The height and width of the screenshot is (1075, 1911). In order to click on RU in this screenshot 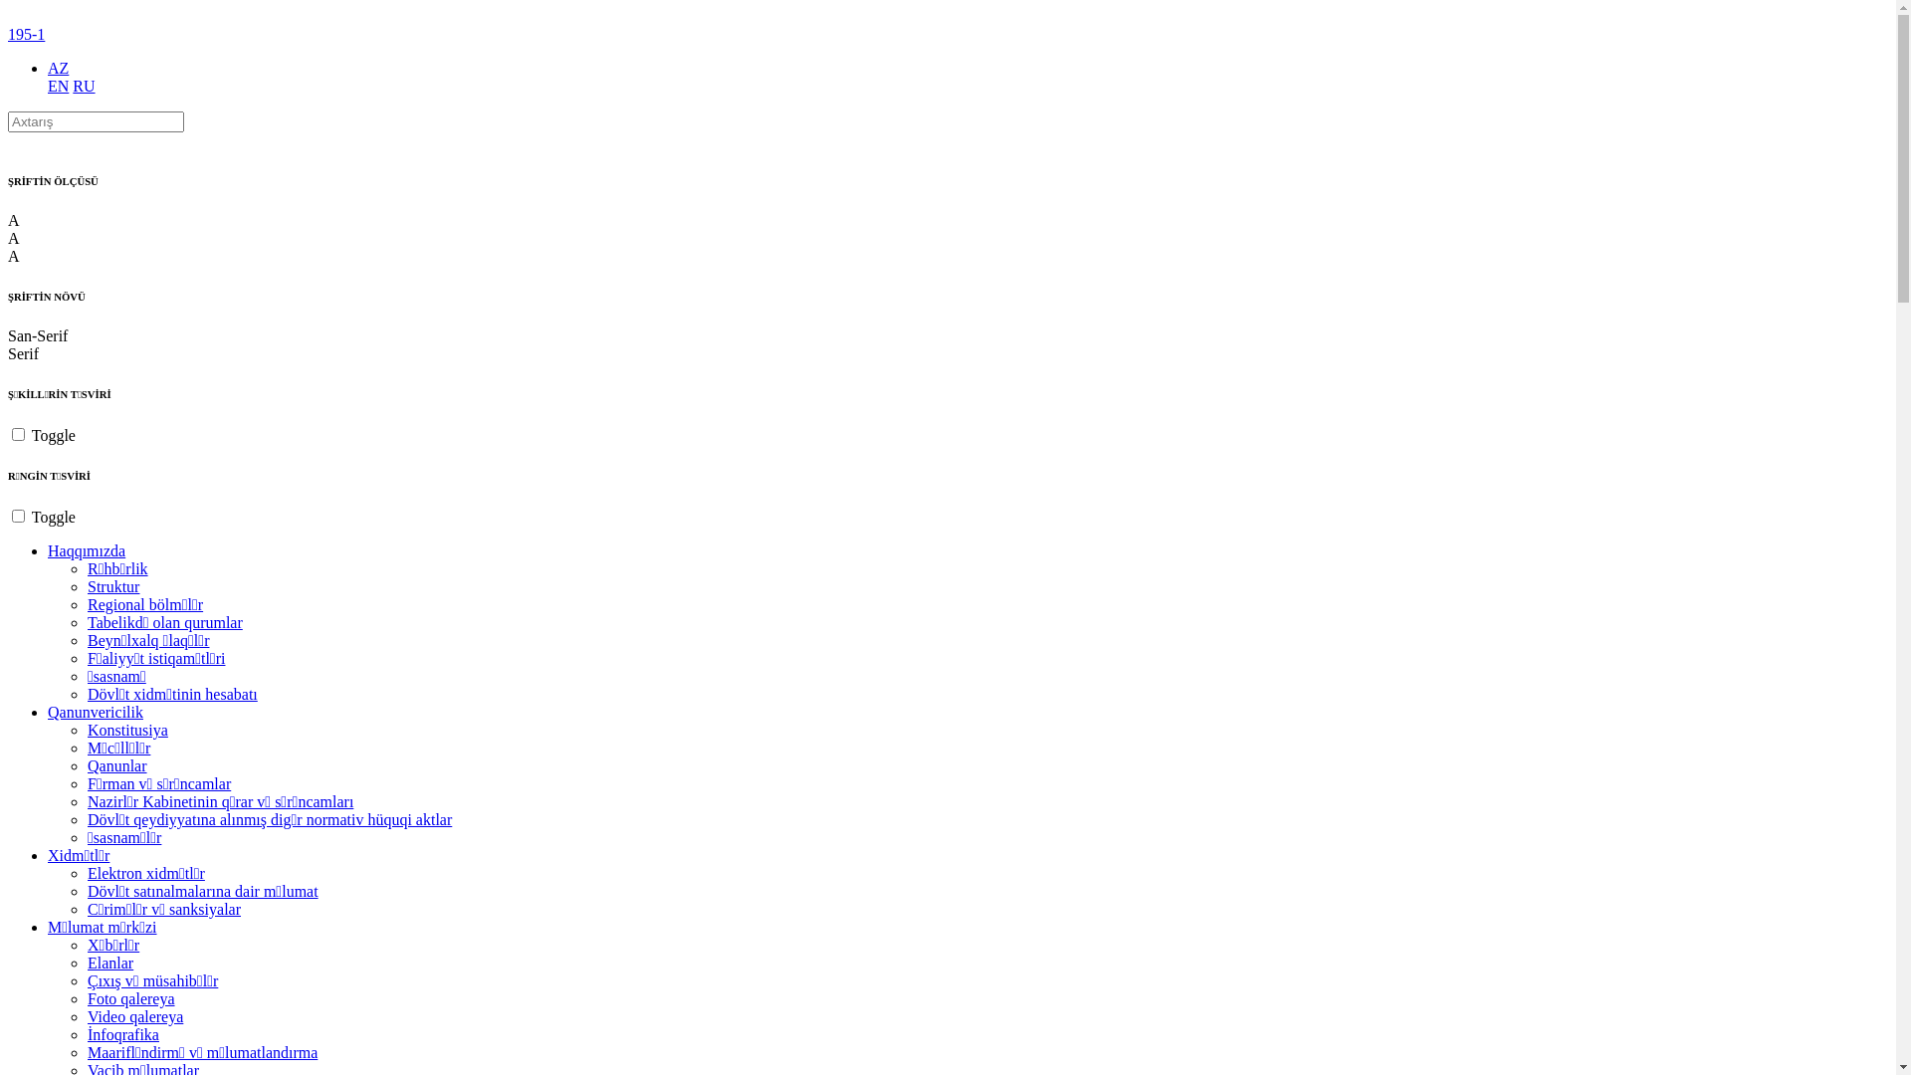, I will do `click(84, 86)`.